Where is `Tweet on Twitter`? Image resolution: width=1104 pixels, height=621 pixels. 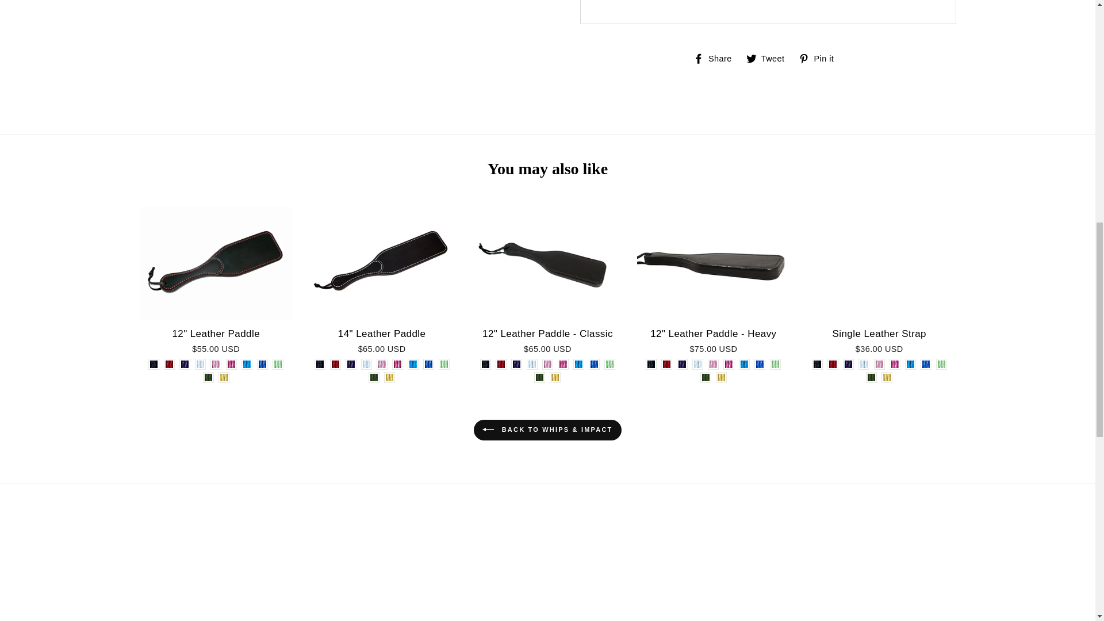 Tweet on Twitter is located at coordinates (769, 57).